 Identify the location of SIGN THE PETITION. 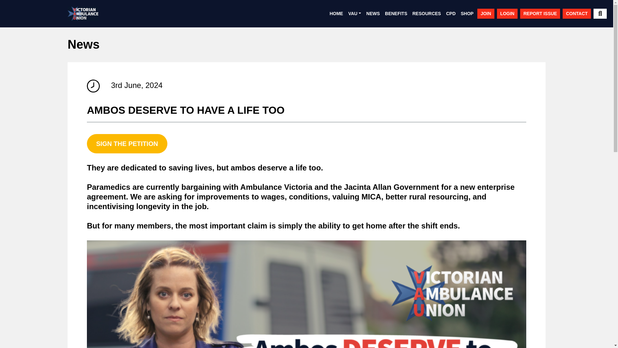
(127, 144).